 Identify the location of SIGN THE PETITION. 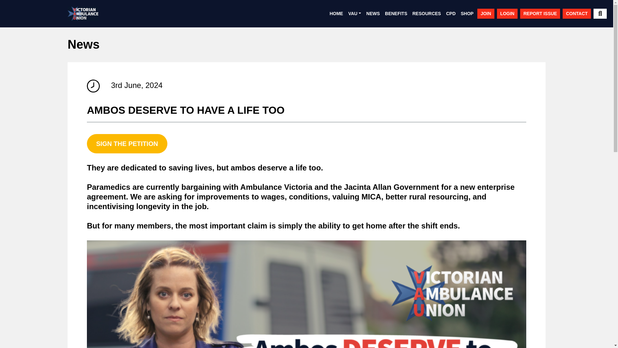
(127, 144).